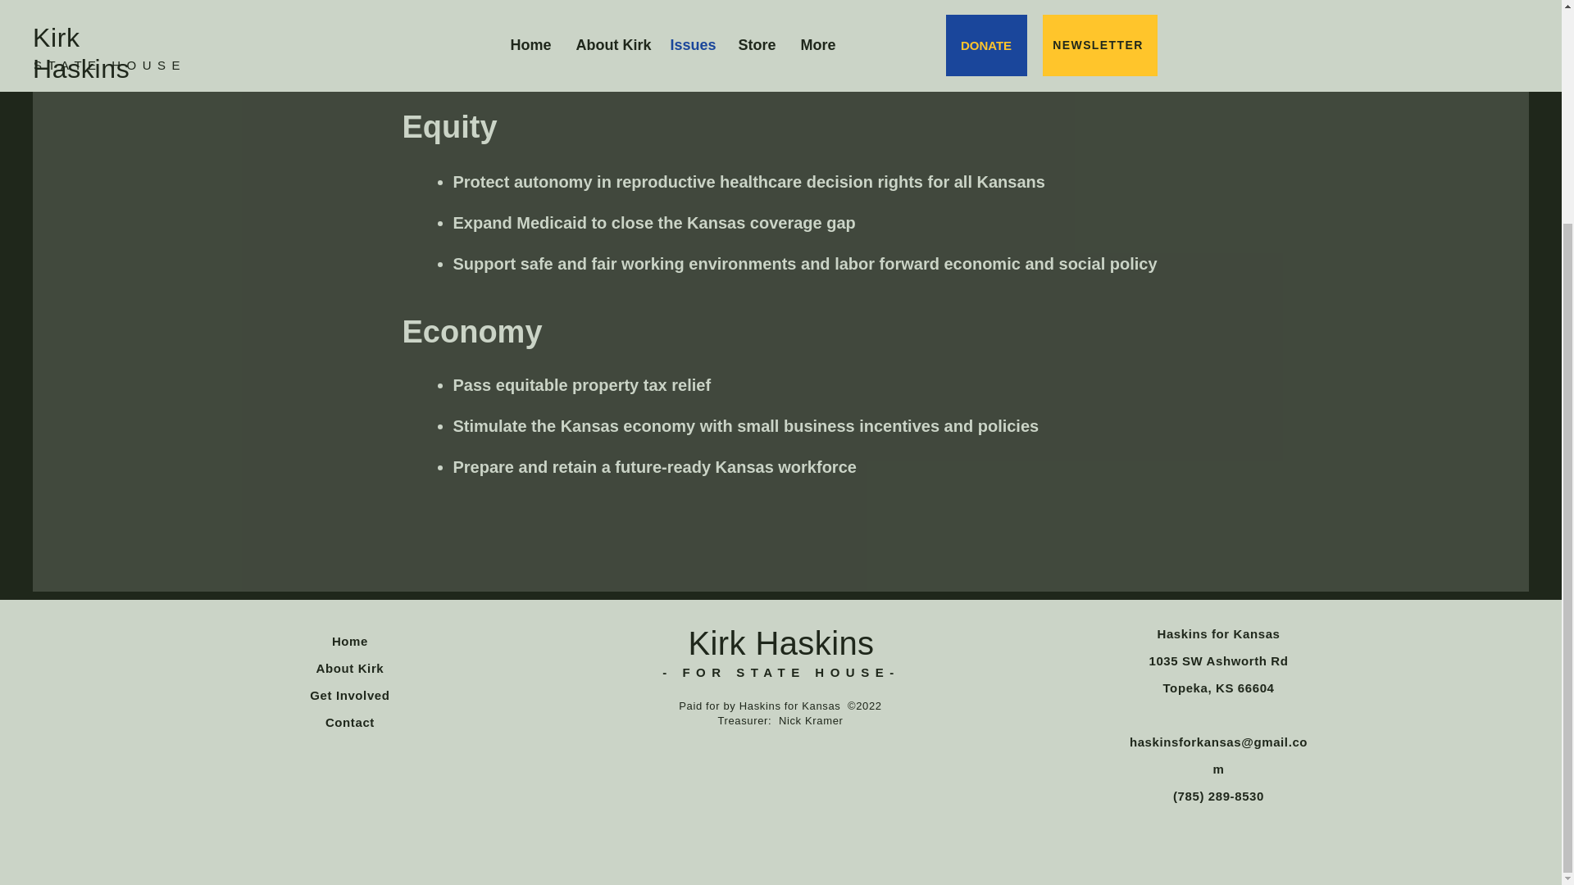 The height and width of the screenshot is (885, 1574). Describe the element at coordinates (350, 641) in the screenshot. I see `Home` at that location.